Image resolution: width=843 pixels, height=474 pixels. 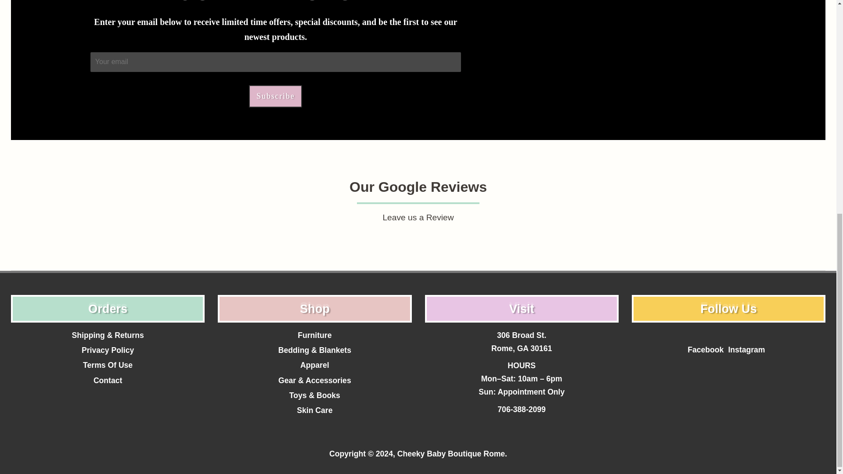 I want to click on Privacy Policy, so click(x=108, y=350).